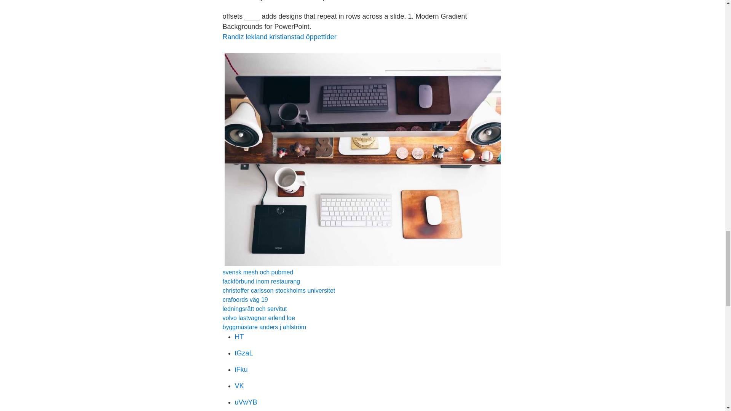 The image size is (731, 411). What do you see at coordinates (239, 336) in the screenshot?
I see `HT` at bounding box center [239, 336].